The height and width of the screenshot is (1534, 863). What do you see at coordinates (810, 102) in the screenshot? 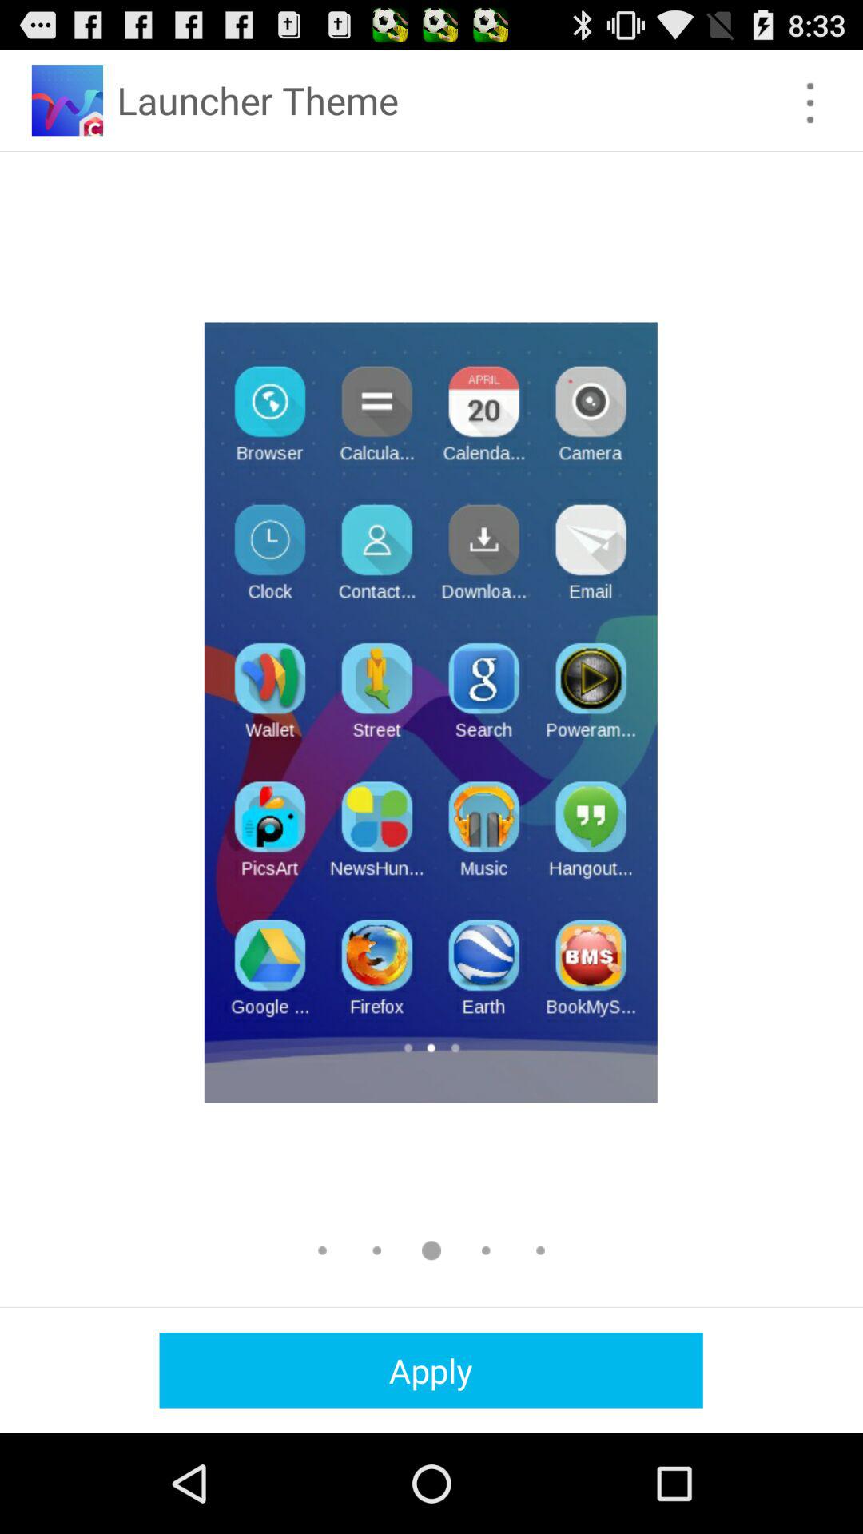
I see `open setting` at bounding box center [810, 102].